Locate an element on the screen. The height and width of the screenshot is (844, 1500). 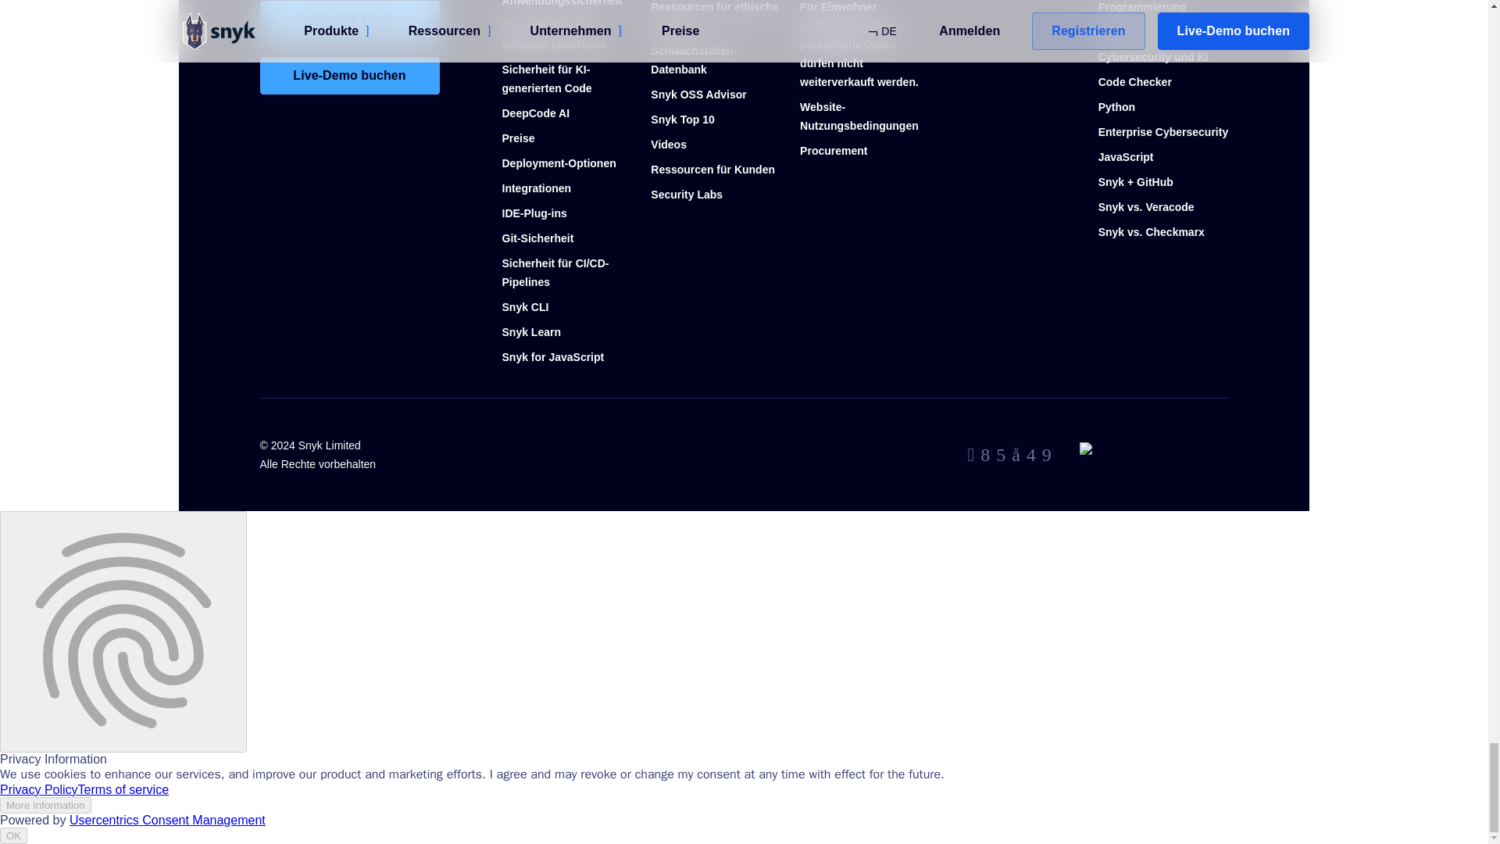
Live-Demo buchen is located at coordinates (349, 75).